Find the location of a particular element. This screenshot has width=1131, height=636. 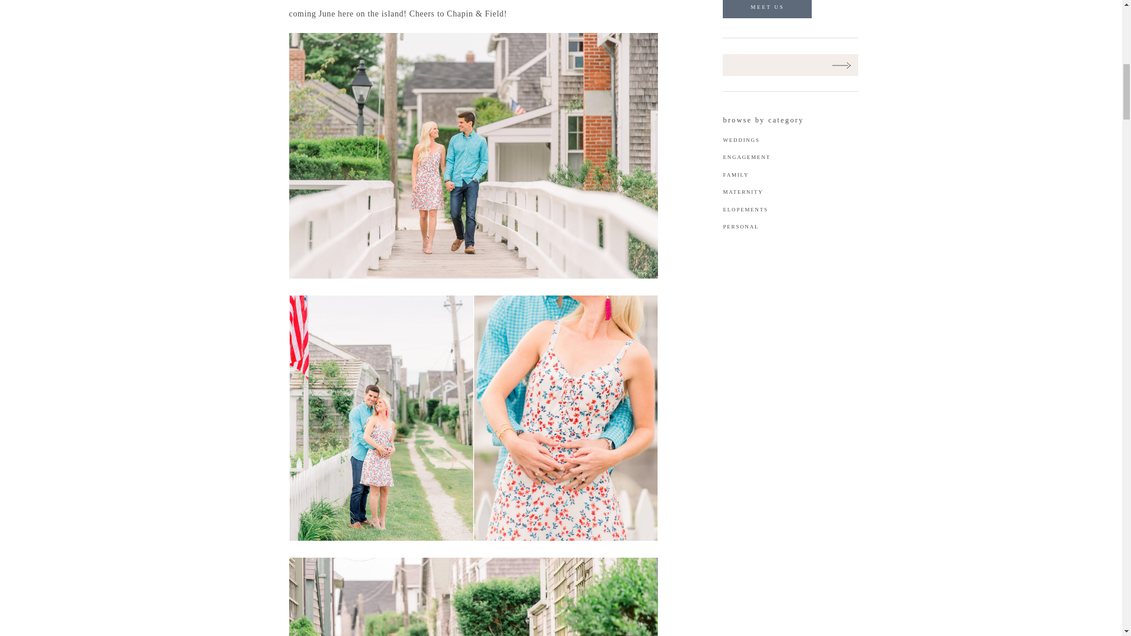

FAMILY is located at coordinates (739, 174).